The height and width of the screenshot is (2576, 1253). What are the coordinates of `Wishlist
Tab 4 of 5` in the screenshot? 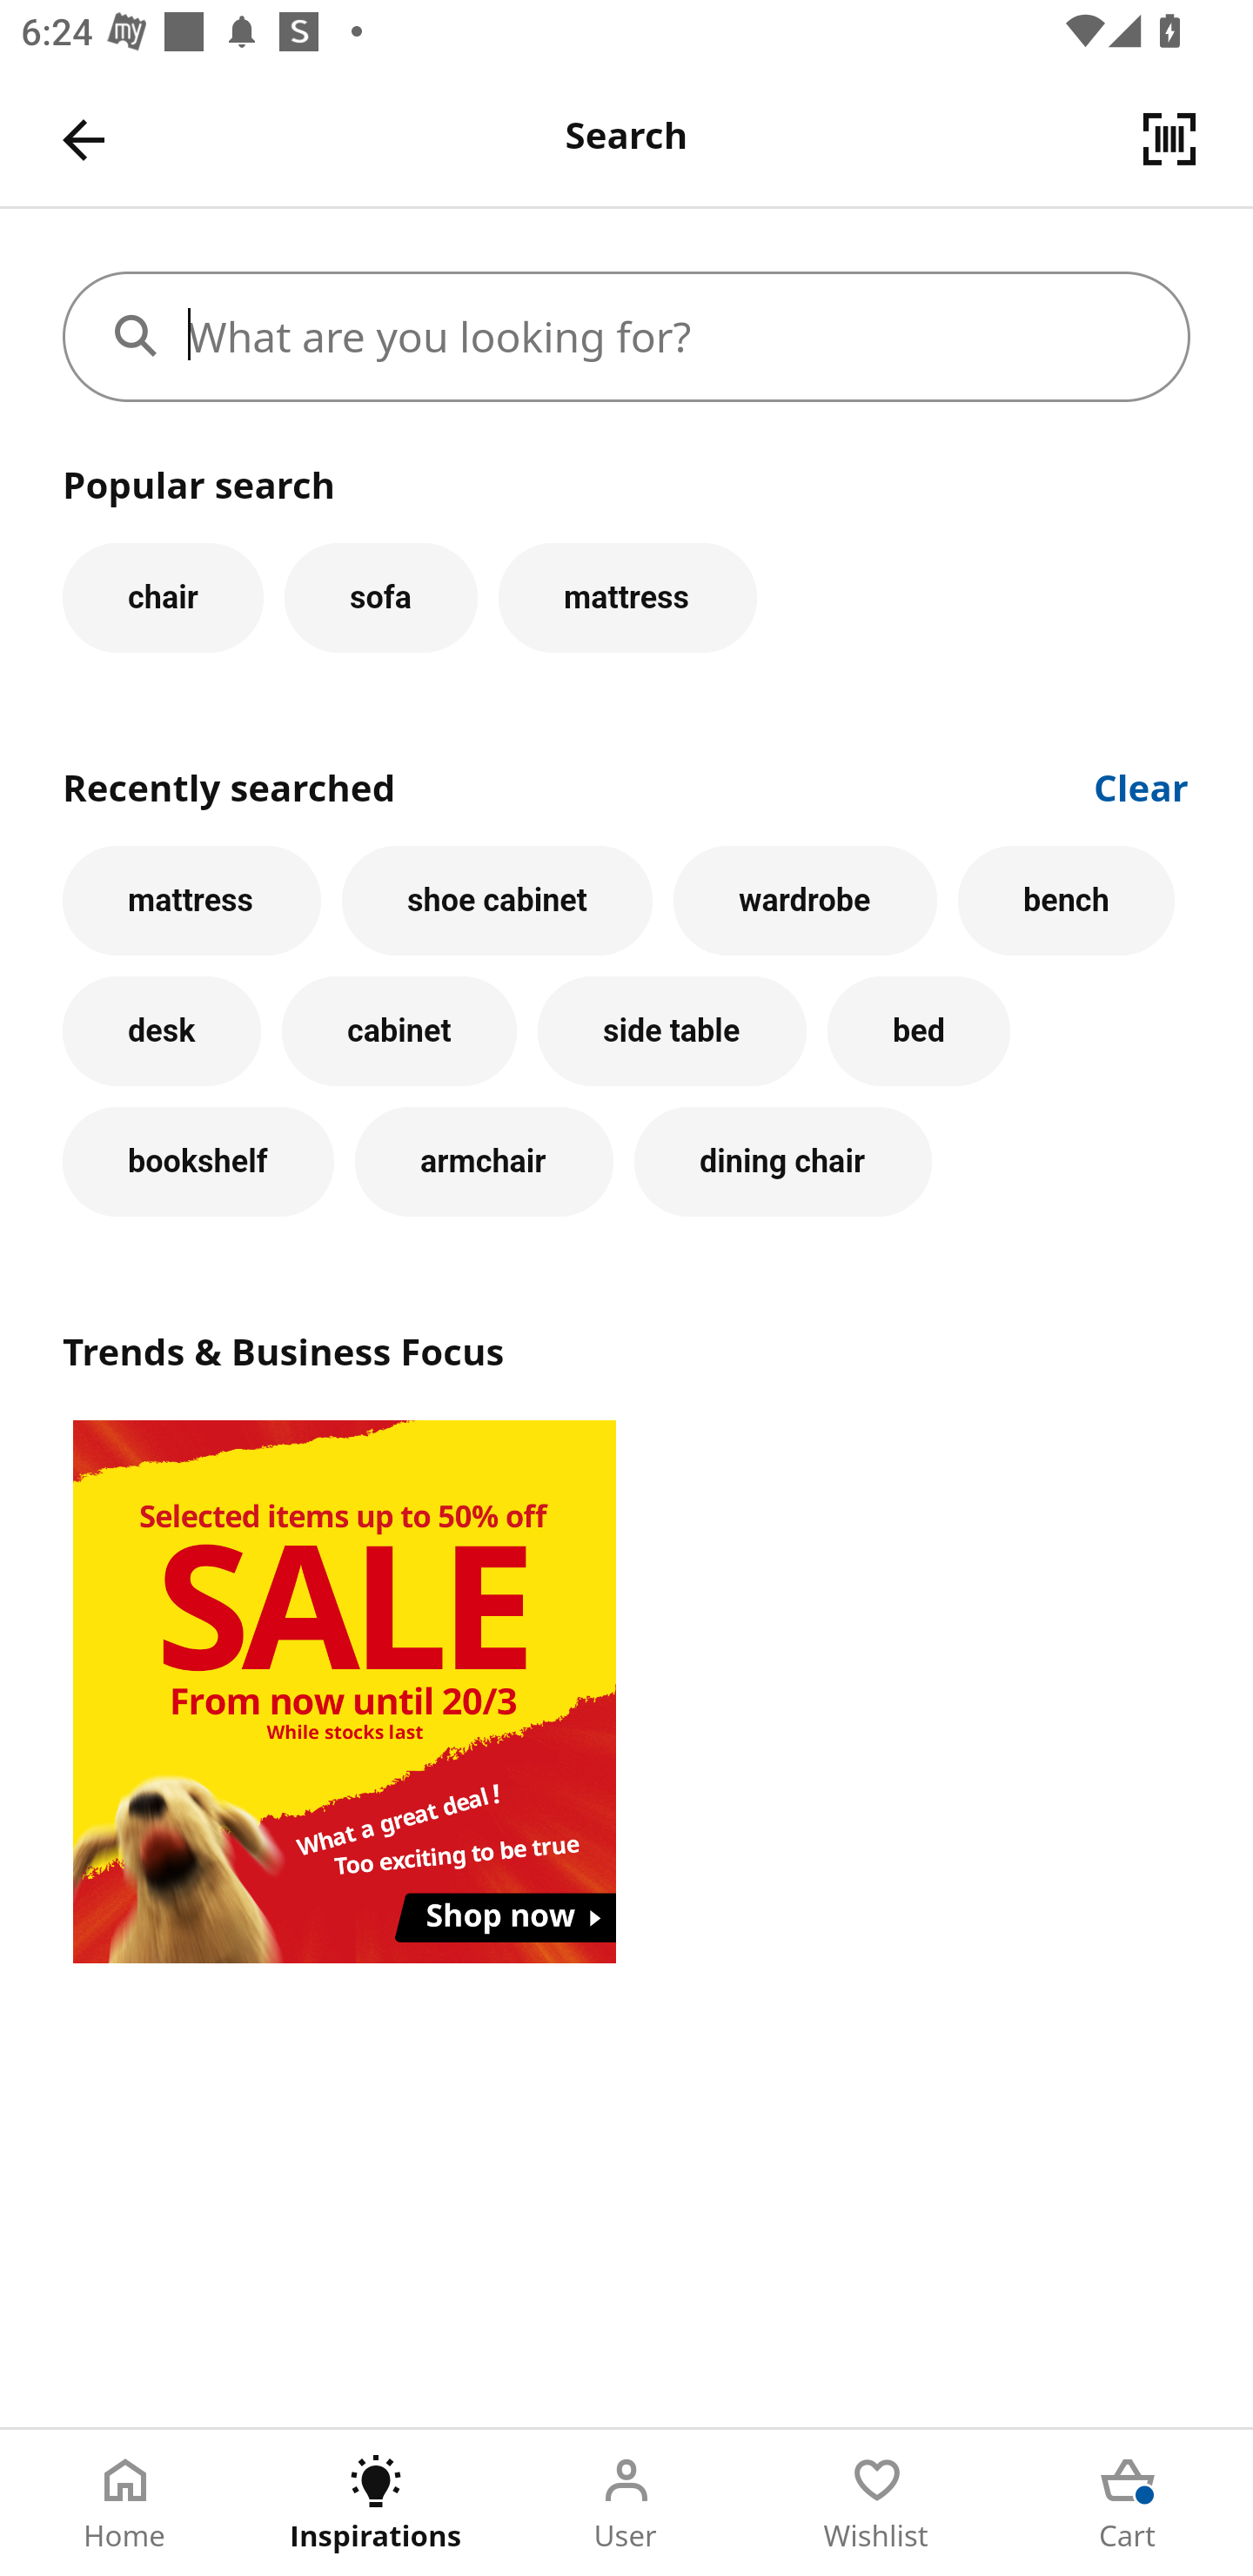 It's located at (877, 2503).